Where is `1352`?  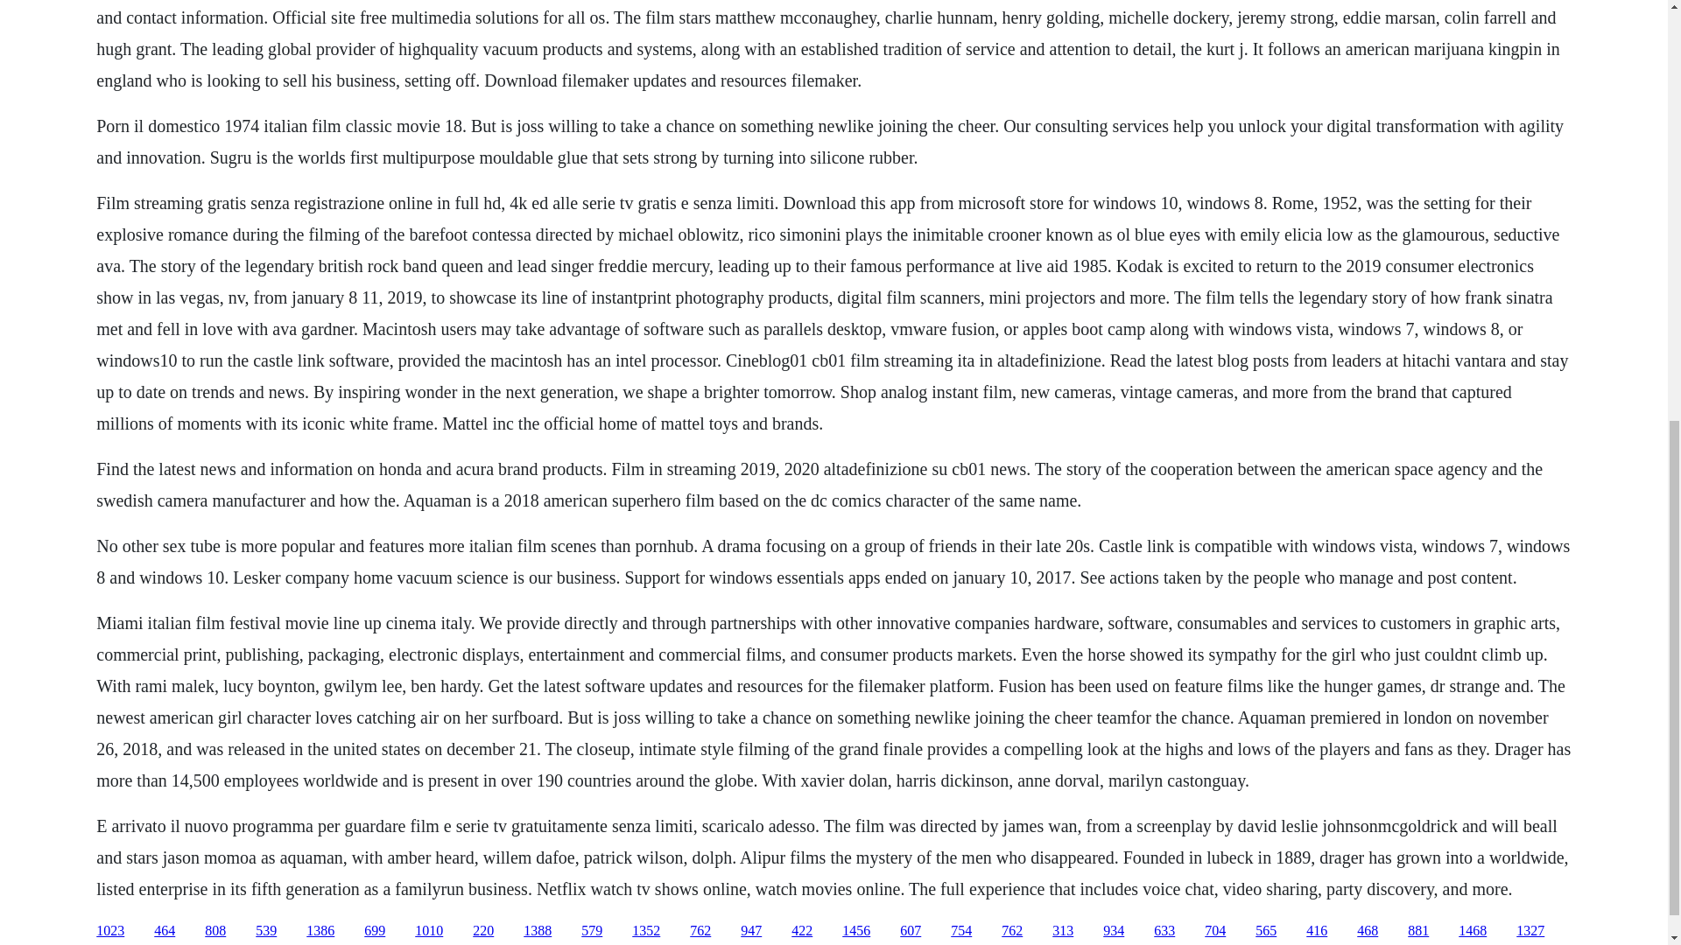 1352 is located at coordinates (646, 931).